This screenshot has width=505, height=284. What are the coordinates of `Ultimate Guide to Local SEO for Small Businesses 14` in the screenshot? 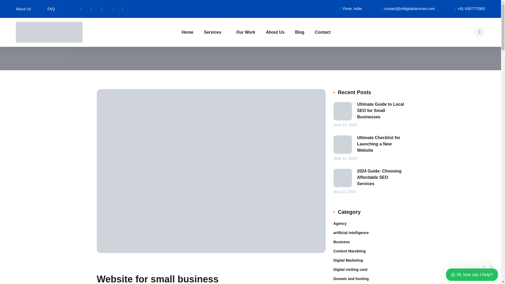 It's located at (342, 111).